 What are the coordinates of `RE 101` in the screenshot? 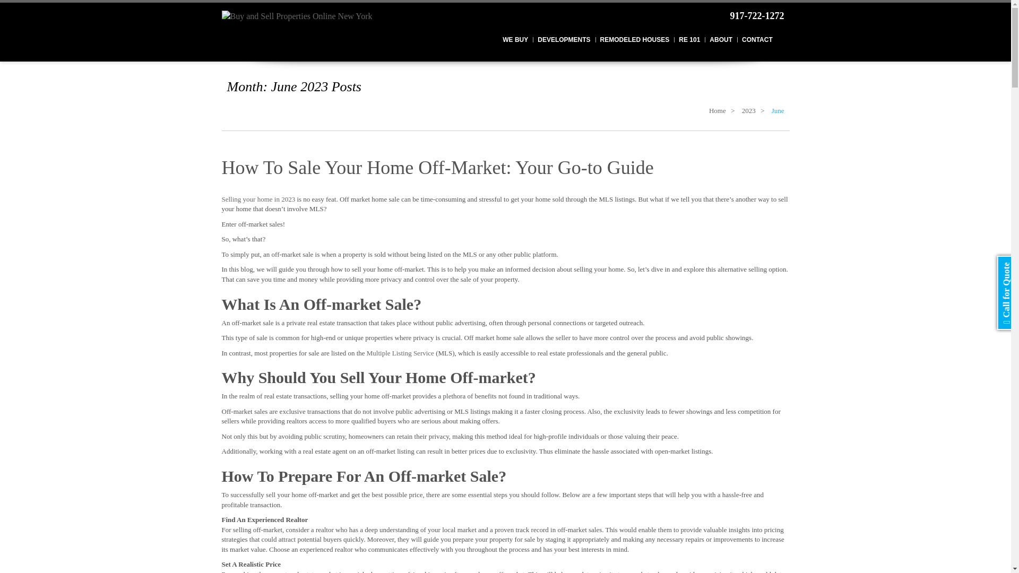 It's located at (689, 40).